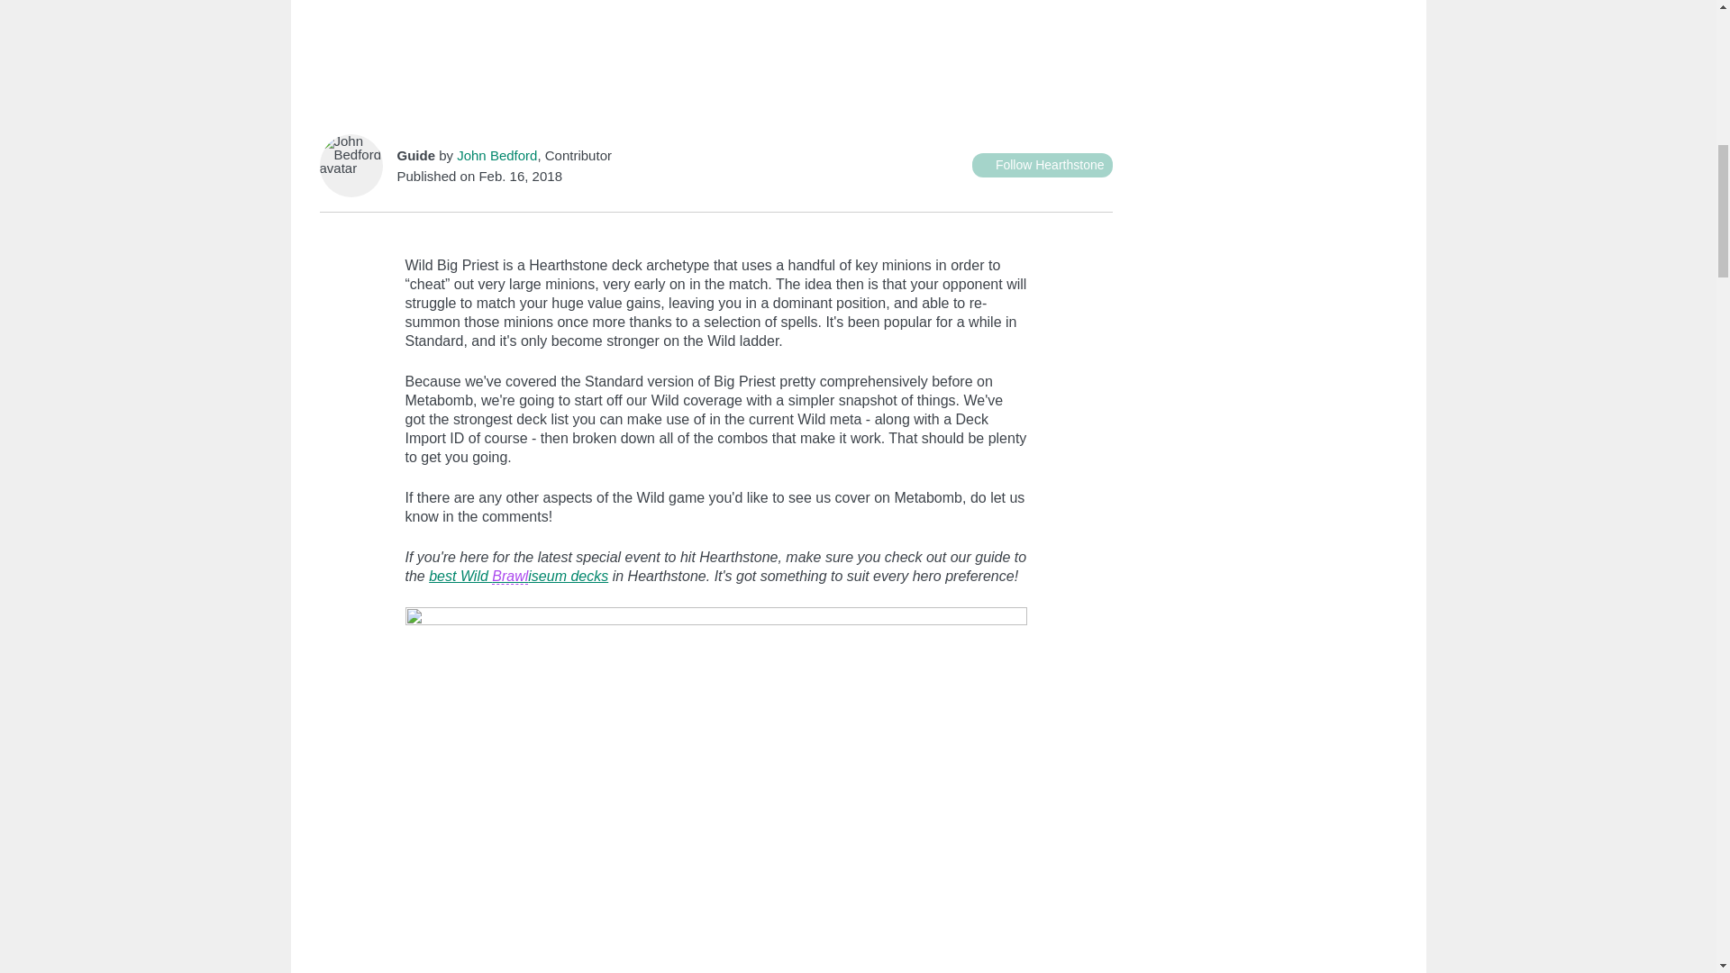  I want to click on John Bedford, so click(496, 155).